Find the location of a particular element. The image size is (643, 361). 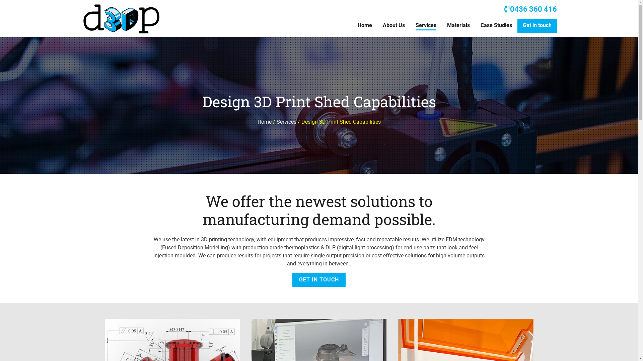

About Us is located at coordinates (394, 26).